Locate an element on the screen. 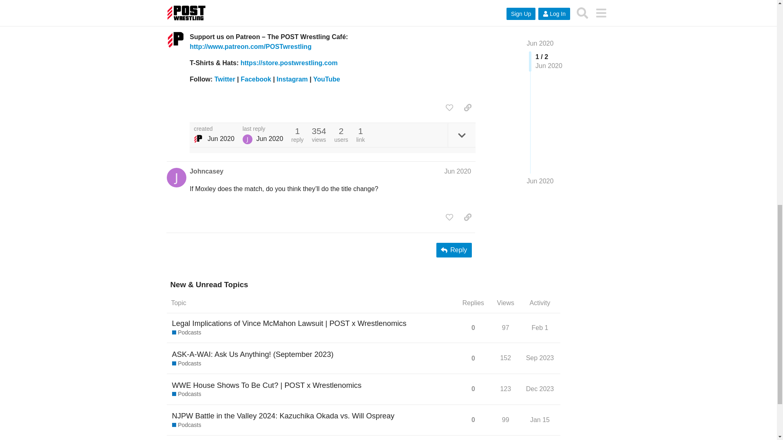 This screenshot has width=783, height=440. copy a link to this post to clipboard is located at coordinates (467, 108).